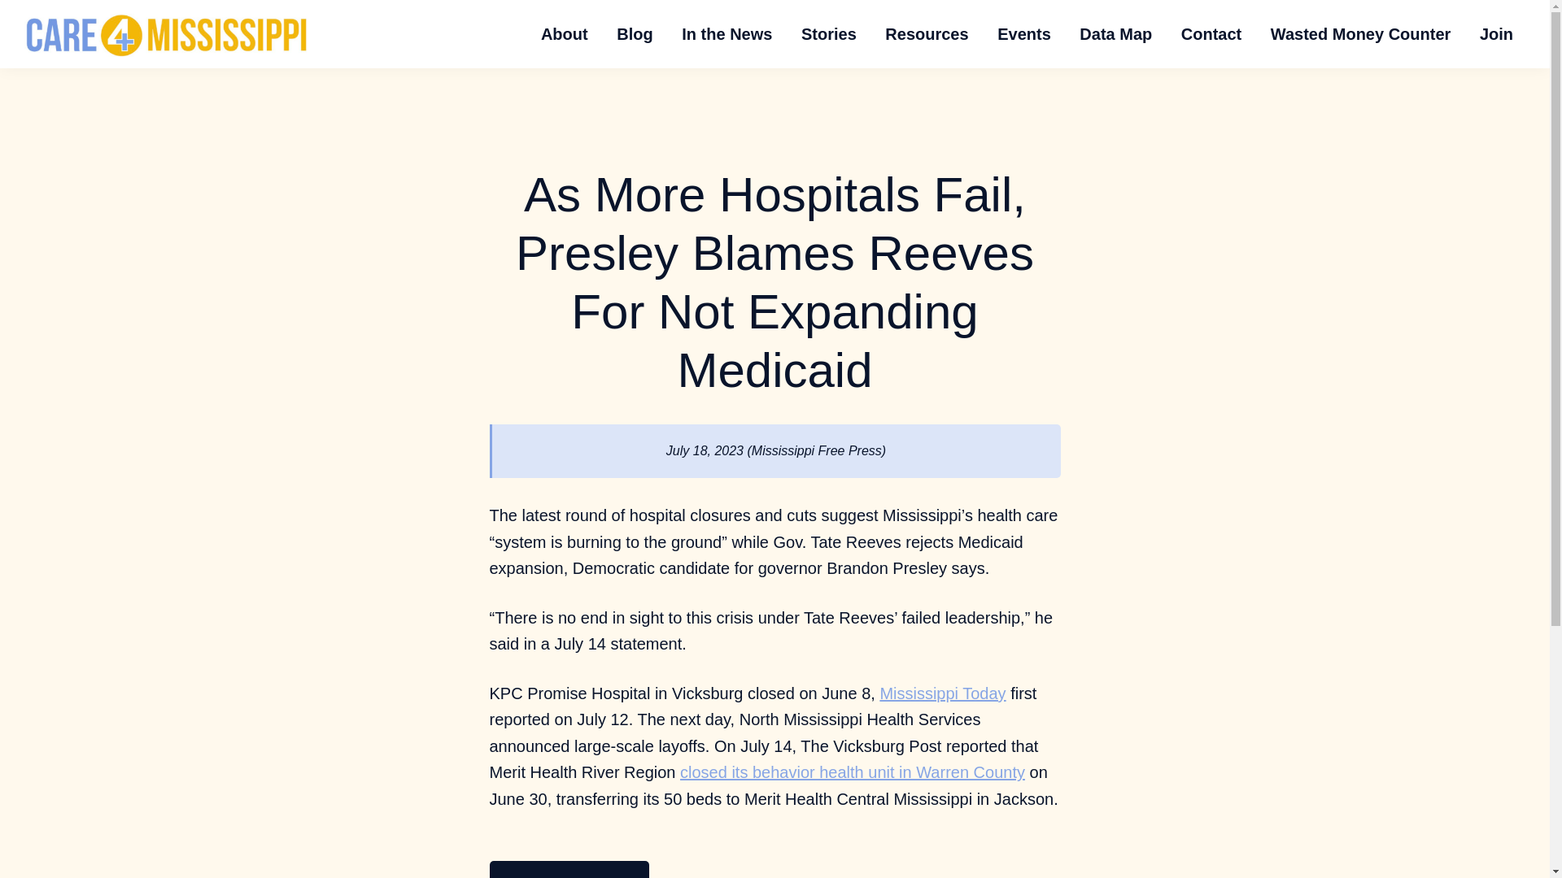 This screenshot has width=1562, height=878. What do you see at coordinates (1024, 34) in the screenshot?
I see `Events` at bounding box center [1024, 34].